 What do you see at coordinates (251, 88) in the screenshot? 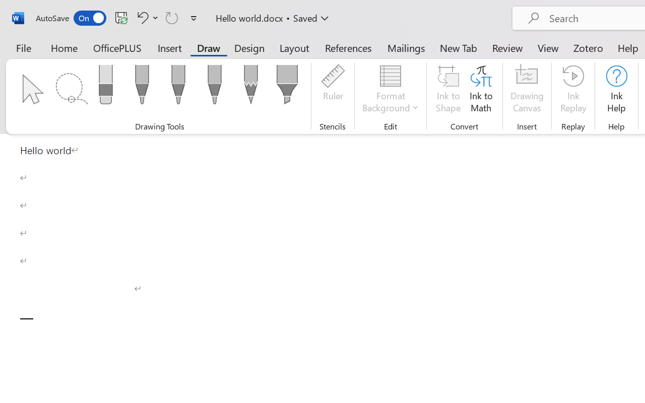
I see `Pencil: Gray, 1 mm` at bounding box center [251, 88].